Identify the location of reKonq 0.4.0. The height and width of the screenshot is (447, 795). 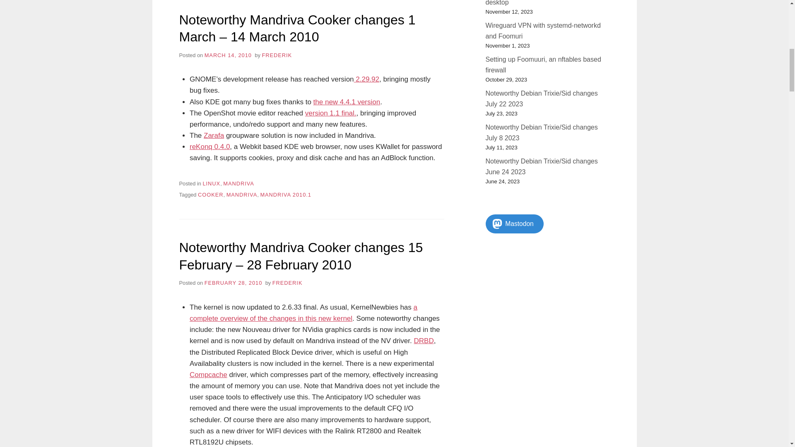
(210, 147).